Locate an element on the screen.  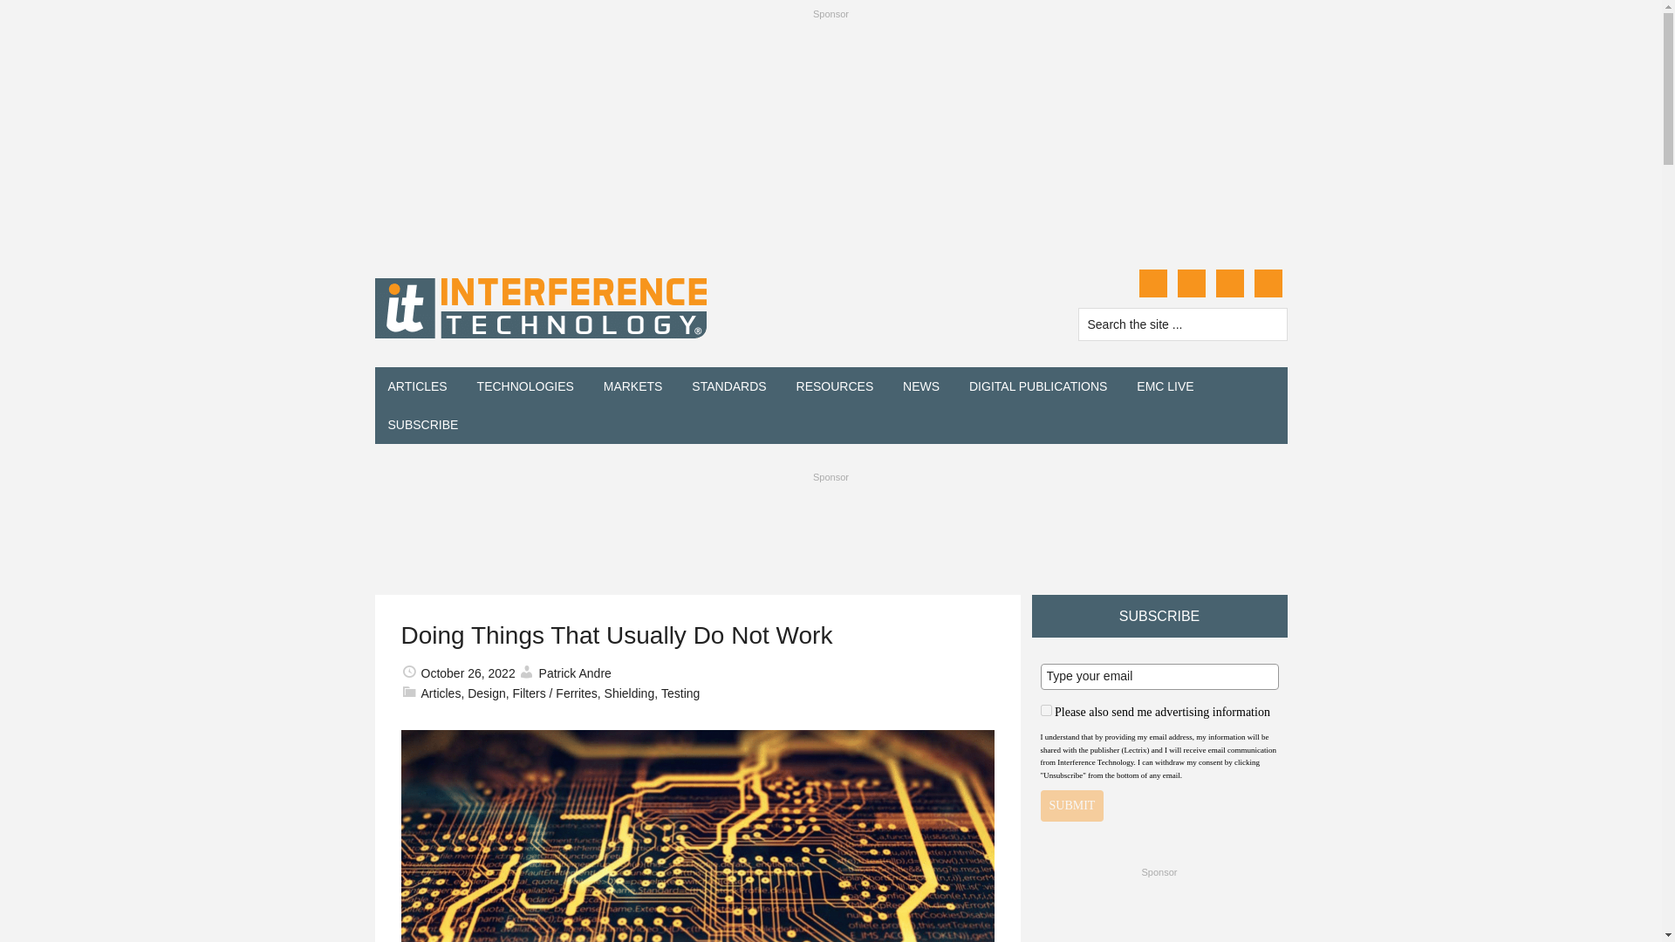
3rd party ad content is located at coordinates (830, 529).